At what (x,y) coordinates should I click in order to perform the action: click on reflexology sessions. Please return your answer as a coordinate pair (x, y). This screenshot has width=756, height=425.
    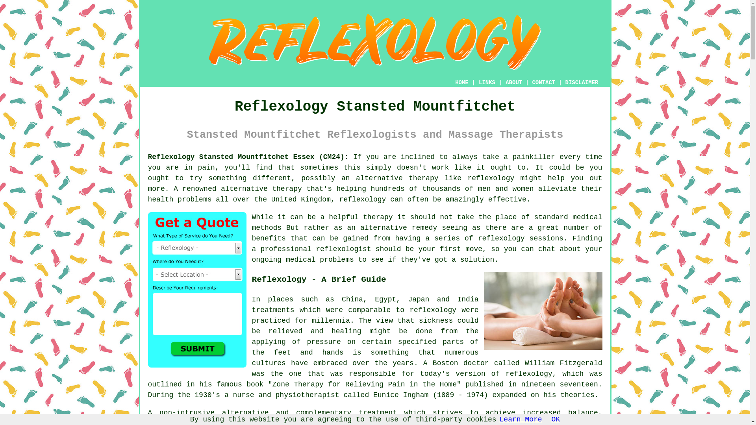
    Looking at the image, I should click on (521, 238).